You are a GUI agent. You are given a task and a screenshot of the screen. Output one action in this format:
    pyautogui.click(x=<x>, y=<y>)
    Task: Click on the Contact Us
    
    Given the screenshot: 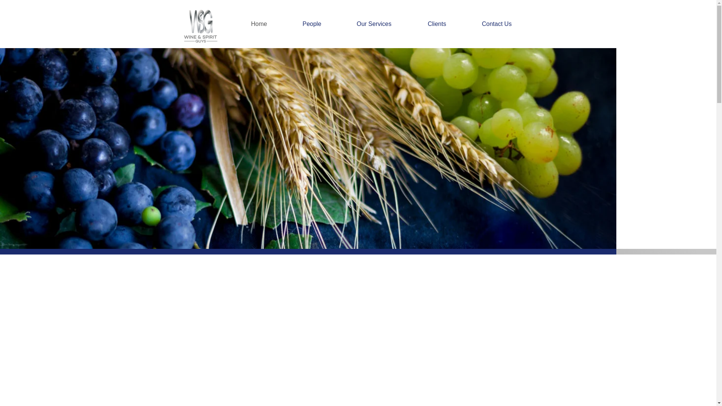 What is the action you would take?
    pyautogui.click(x=509, y=24)
    